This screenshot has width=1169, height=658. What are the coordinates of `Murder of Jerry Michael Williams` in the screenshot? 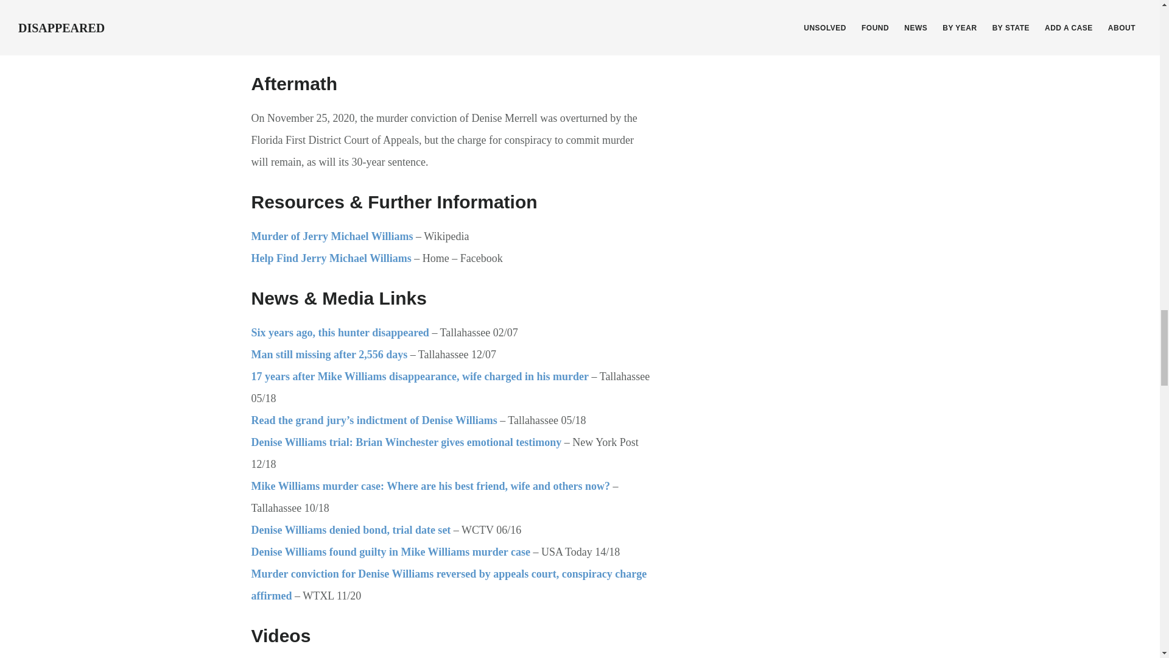 It's located at (331, 236).